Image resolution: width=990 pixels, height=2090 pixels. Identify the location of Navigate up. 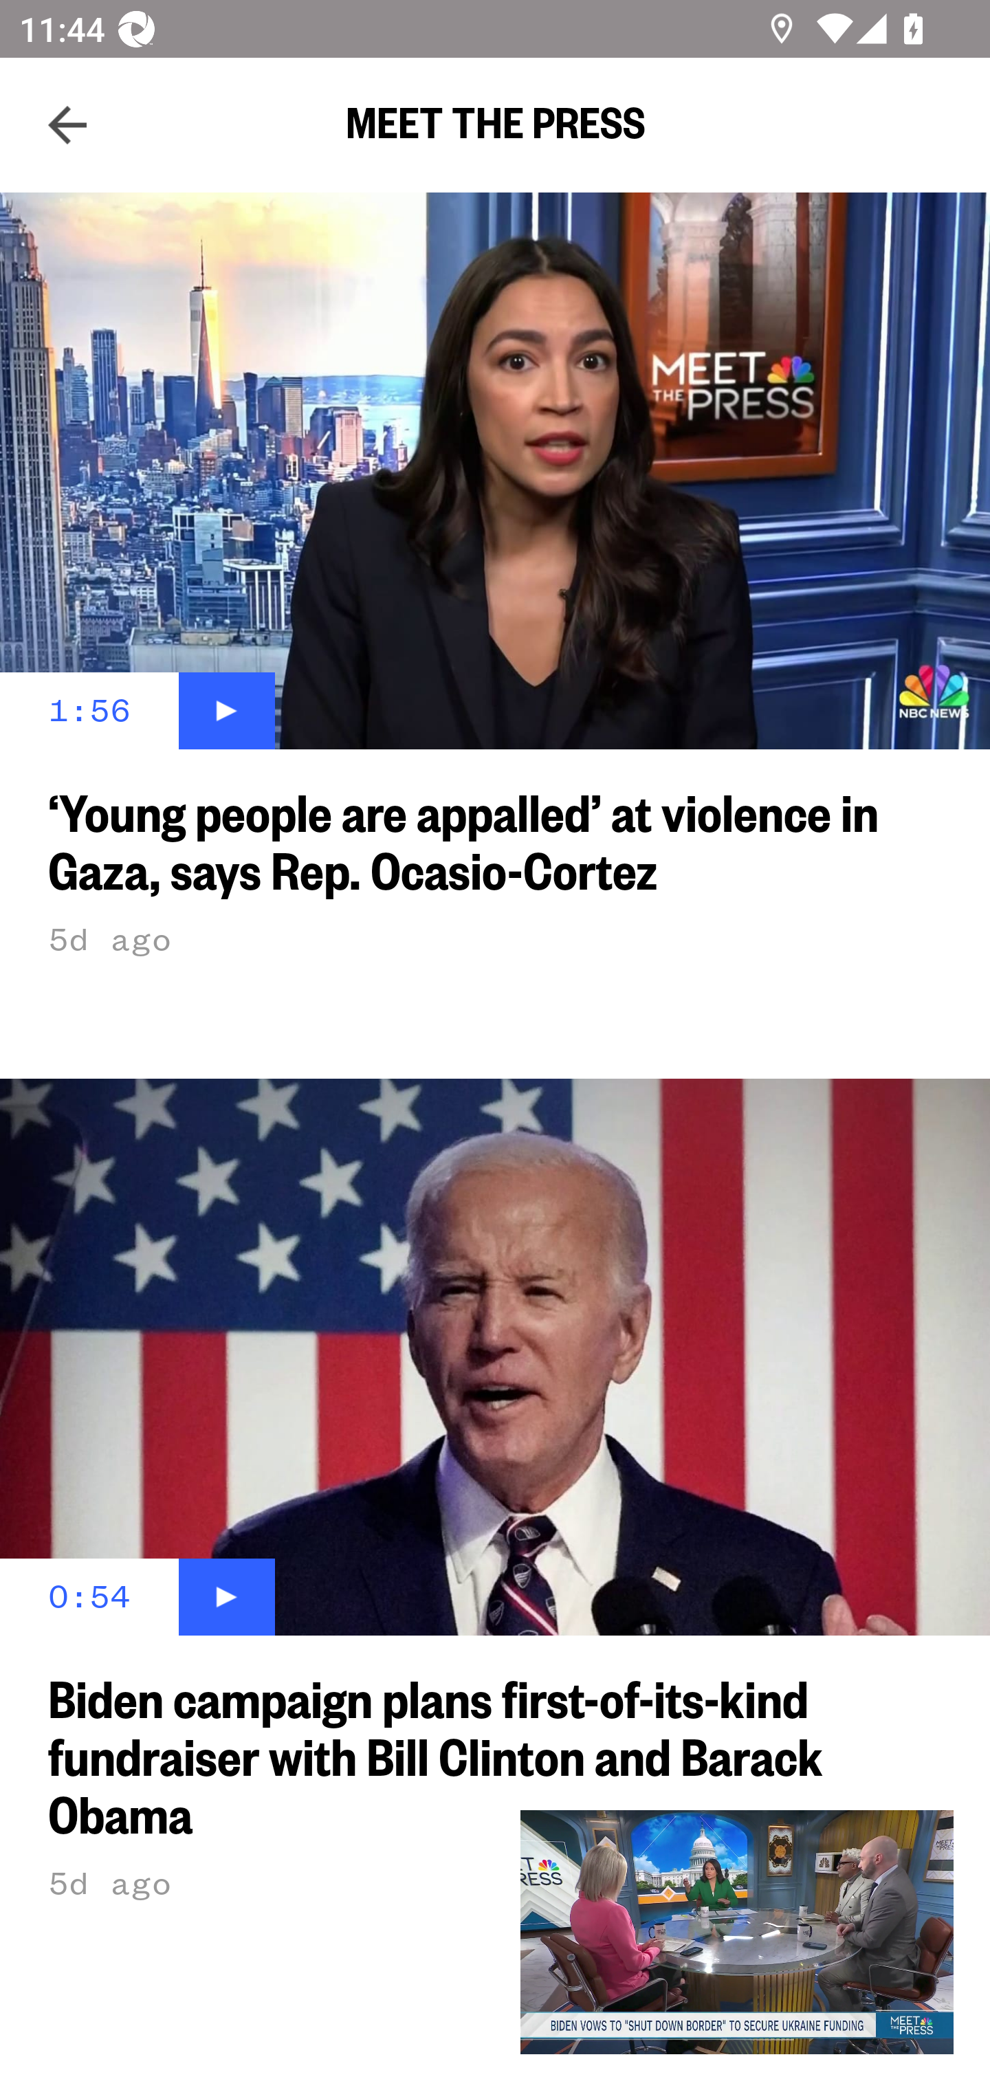
(67, 125).